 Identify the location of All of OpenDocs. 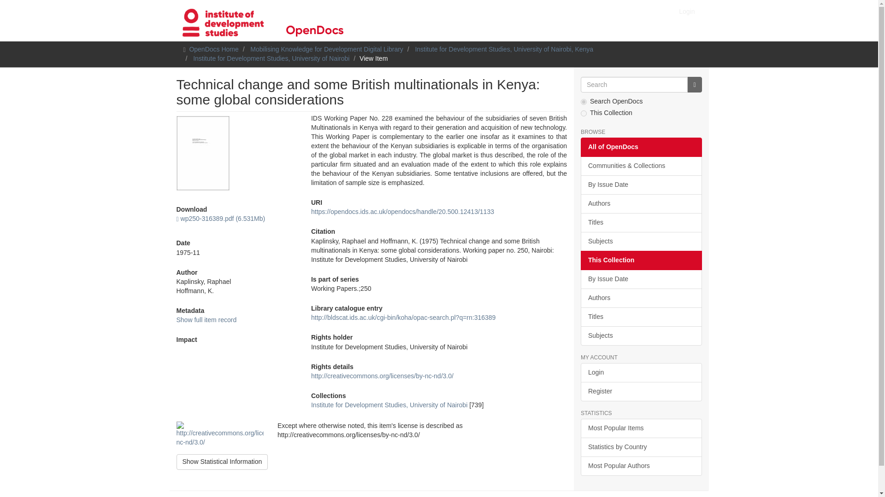
(641, 147).